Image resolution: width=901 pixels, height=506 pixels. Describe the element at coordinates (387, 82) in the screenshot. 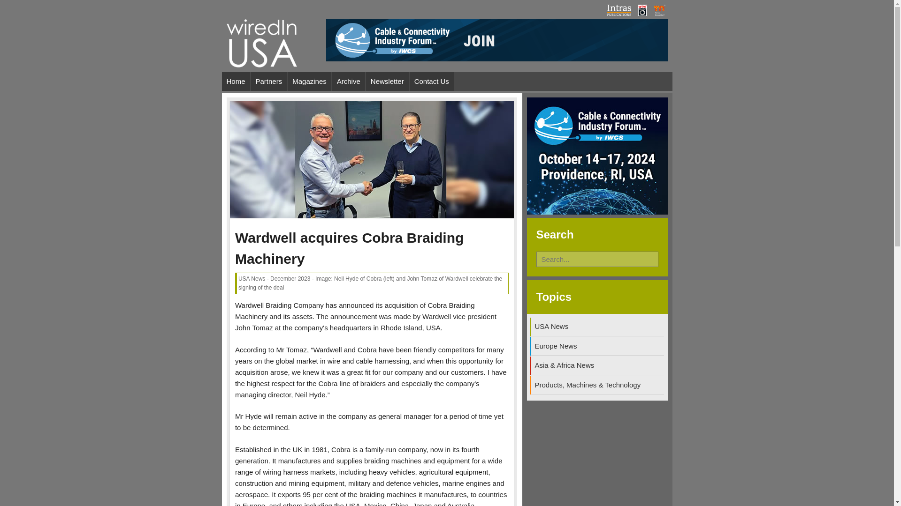

I see `Newsletter` at that location.